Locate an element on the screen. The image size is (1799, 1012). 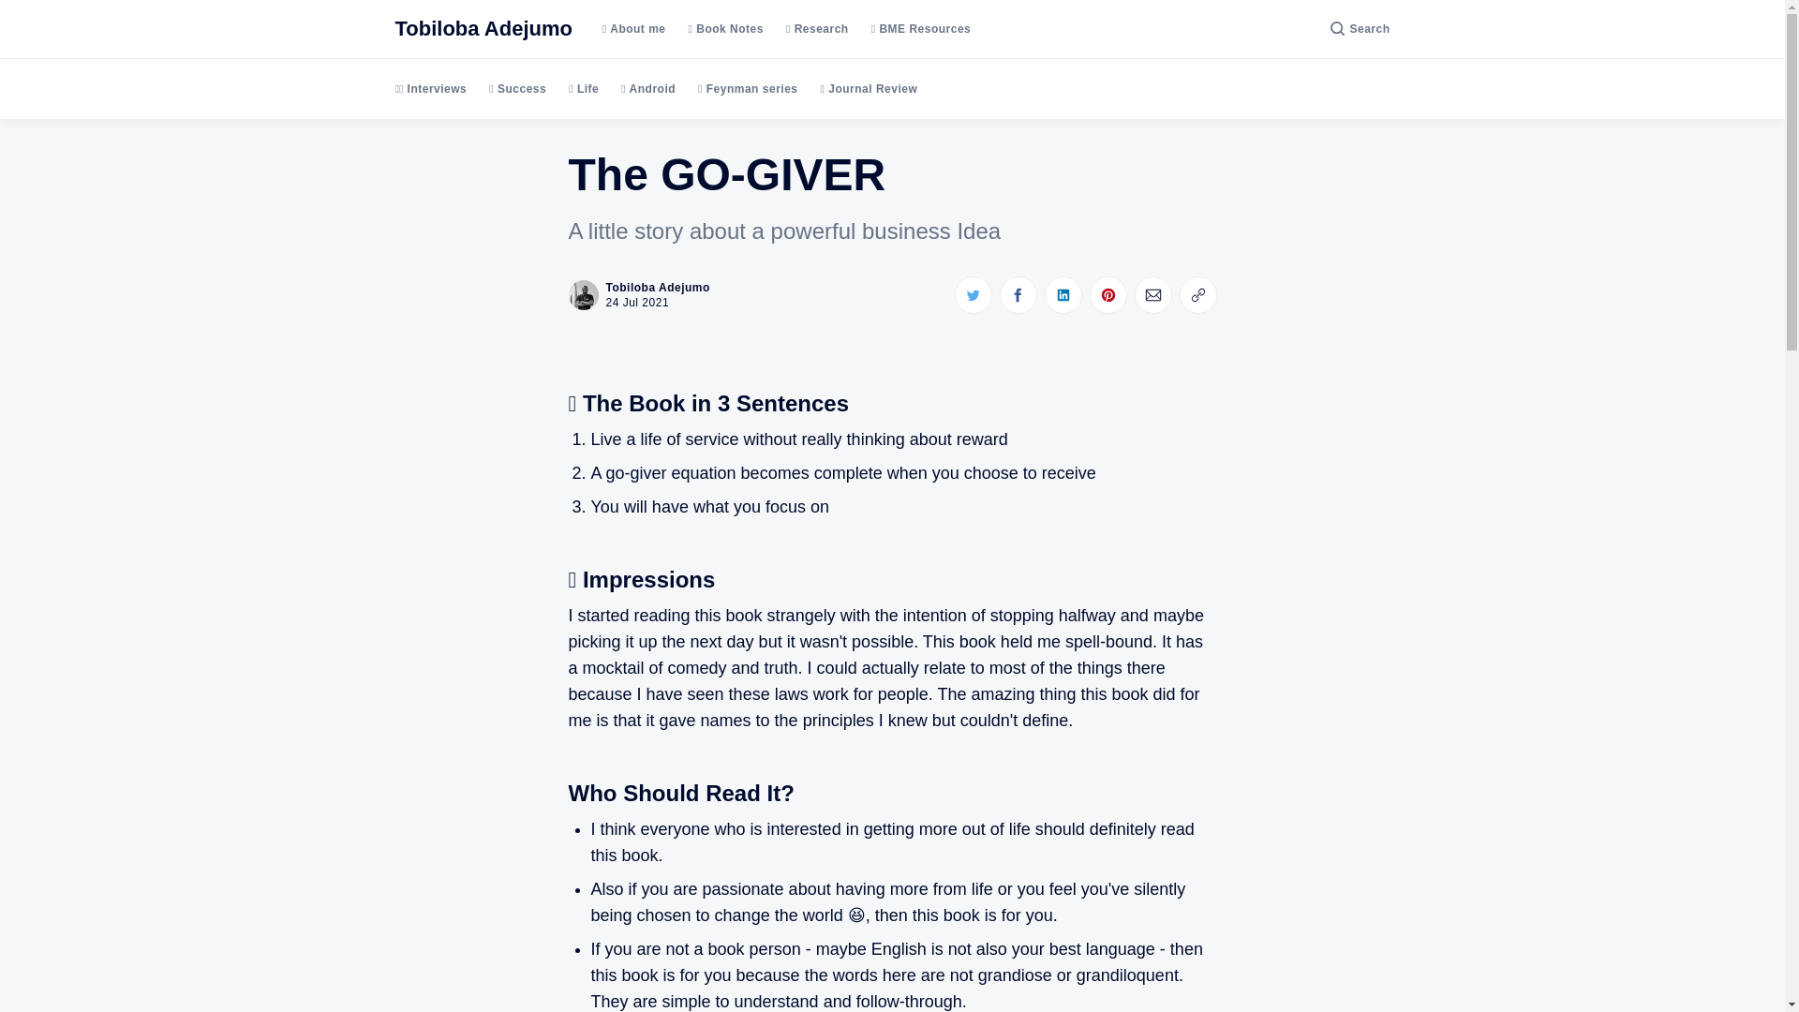
Share on LinkedIn is located at coordinates (1360, 28).